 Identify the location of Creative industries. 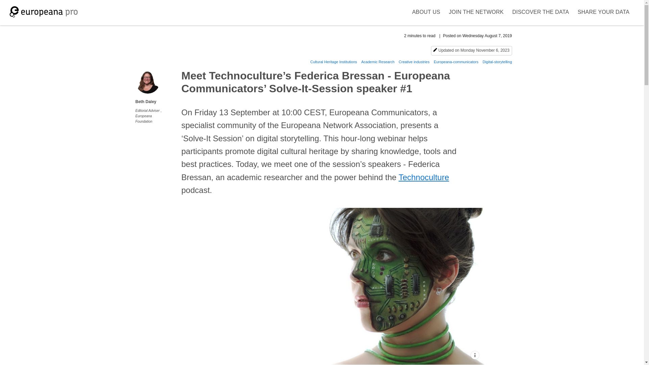
(414, 62).